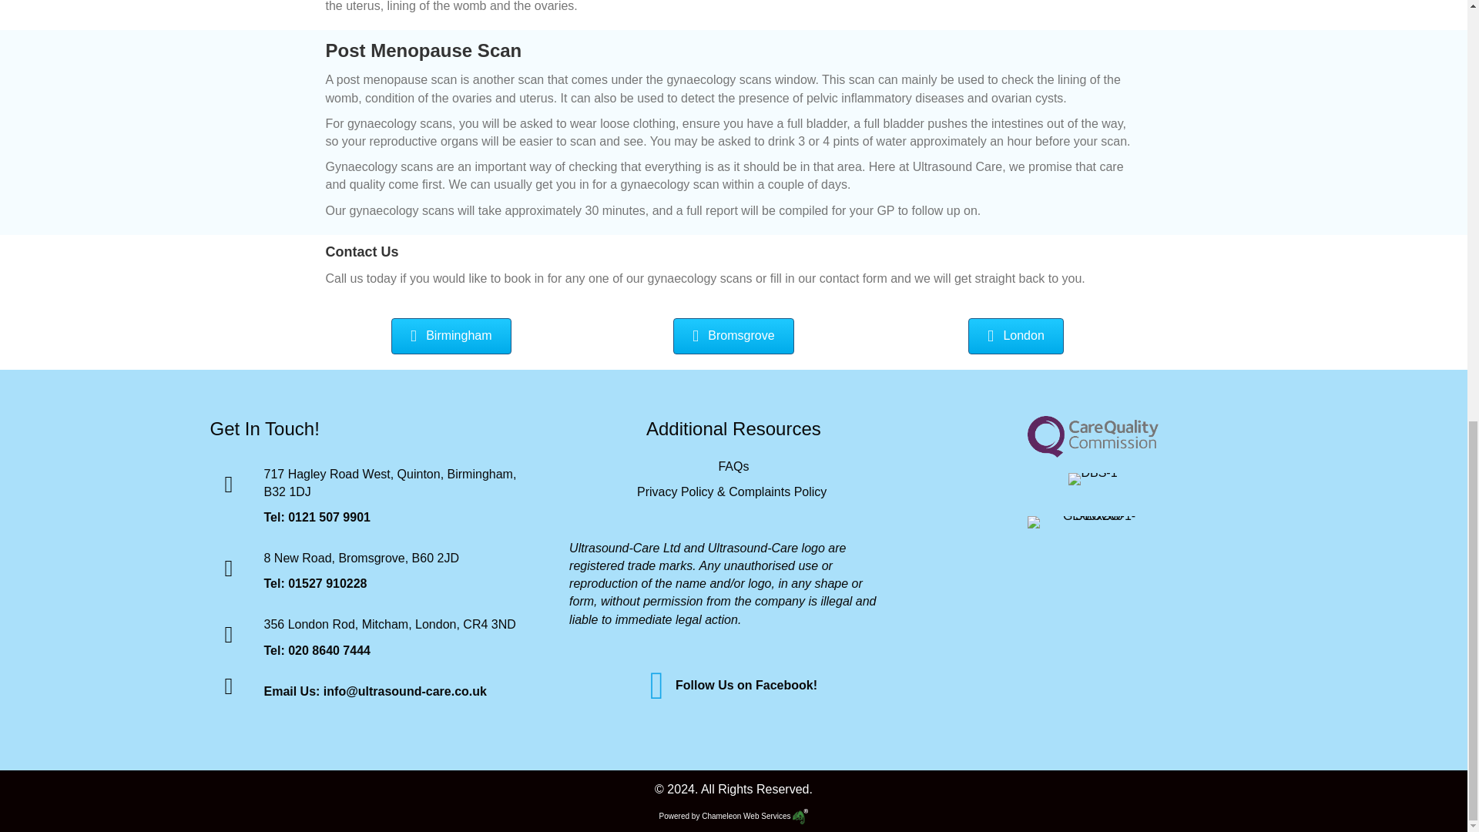 The height and width of the screenshot is (832, 1479). What do you see at coordinates (733, 336) in the screenshot?
I see `Bromsgrove` at bounding box center [733, 336].